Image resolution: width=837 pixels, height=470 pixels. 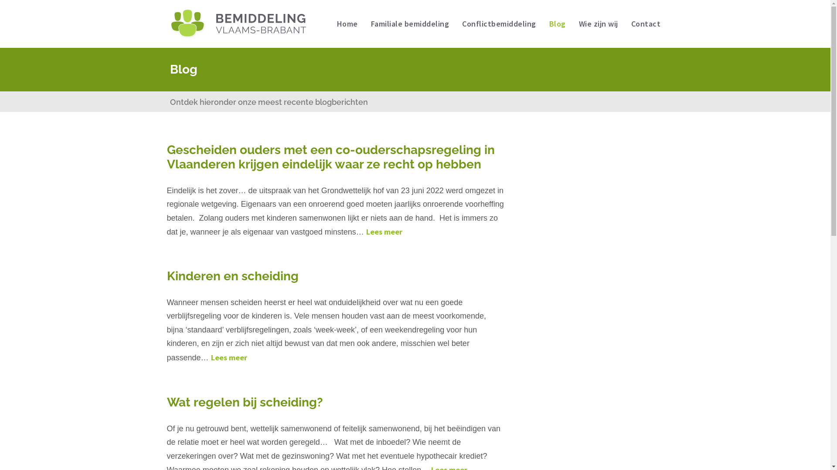 I want to click on Familiale bemiddeling, so click(x=410, y=24).